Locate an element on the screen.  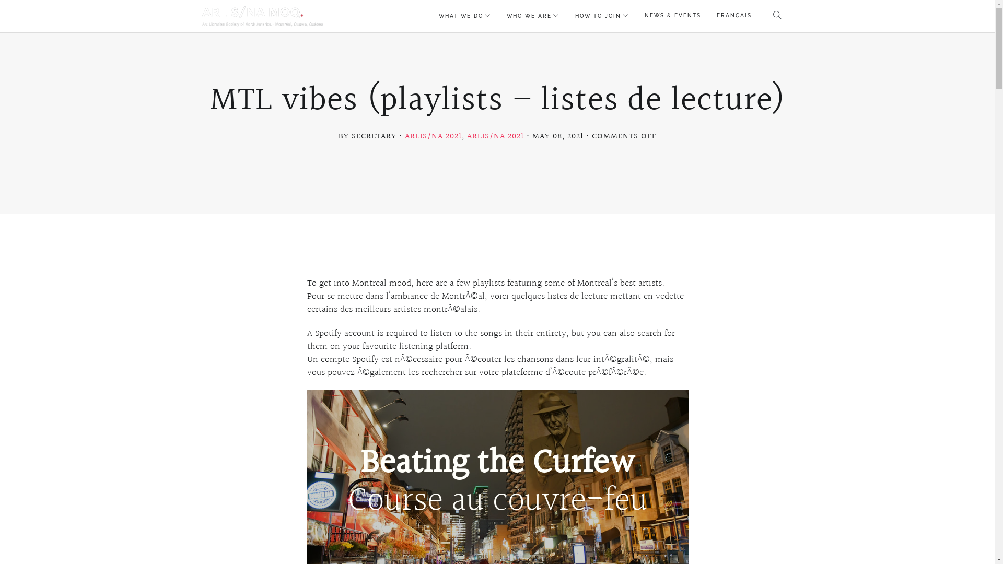
WHO WE ARE is located at coordinates (533, 16).